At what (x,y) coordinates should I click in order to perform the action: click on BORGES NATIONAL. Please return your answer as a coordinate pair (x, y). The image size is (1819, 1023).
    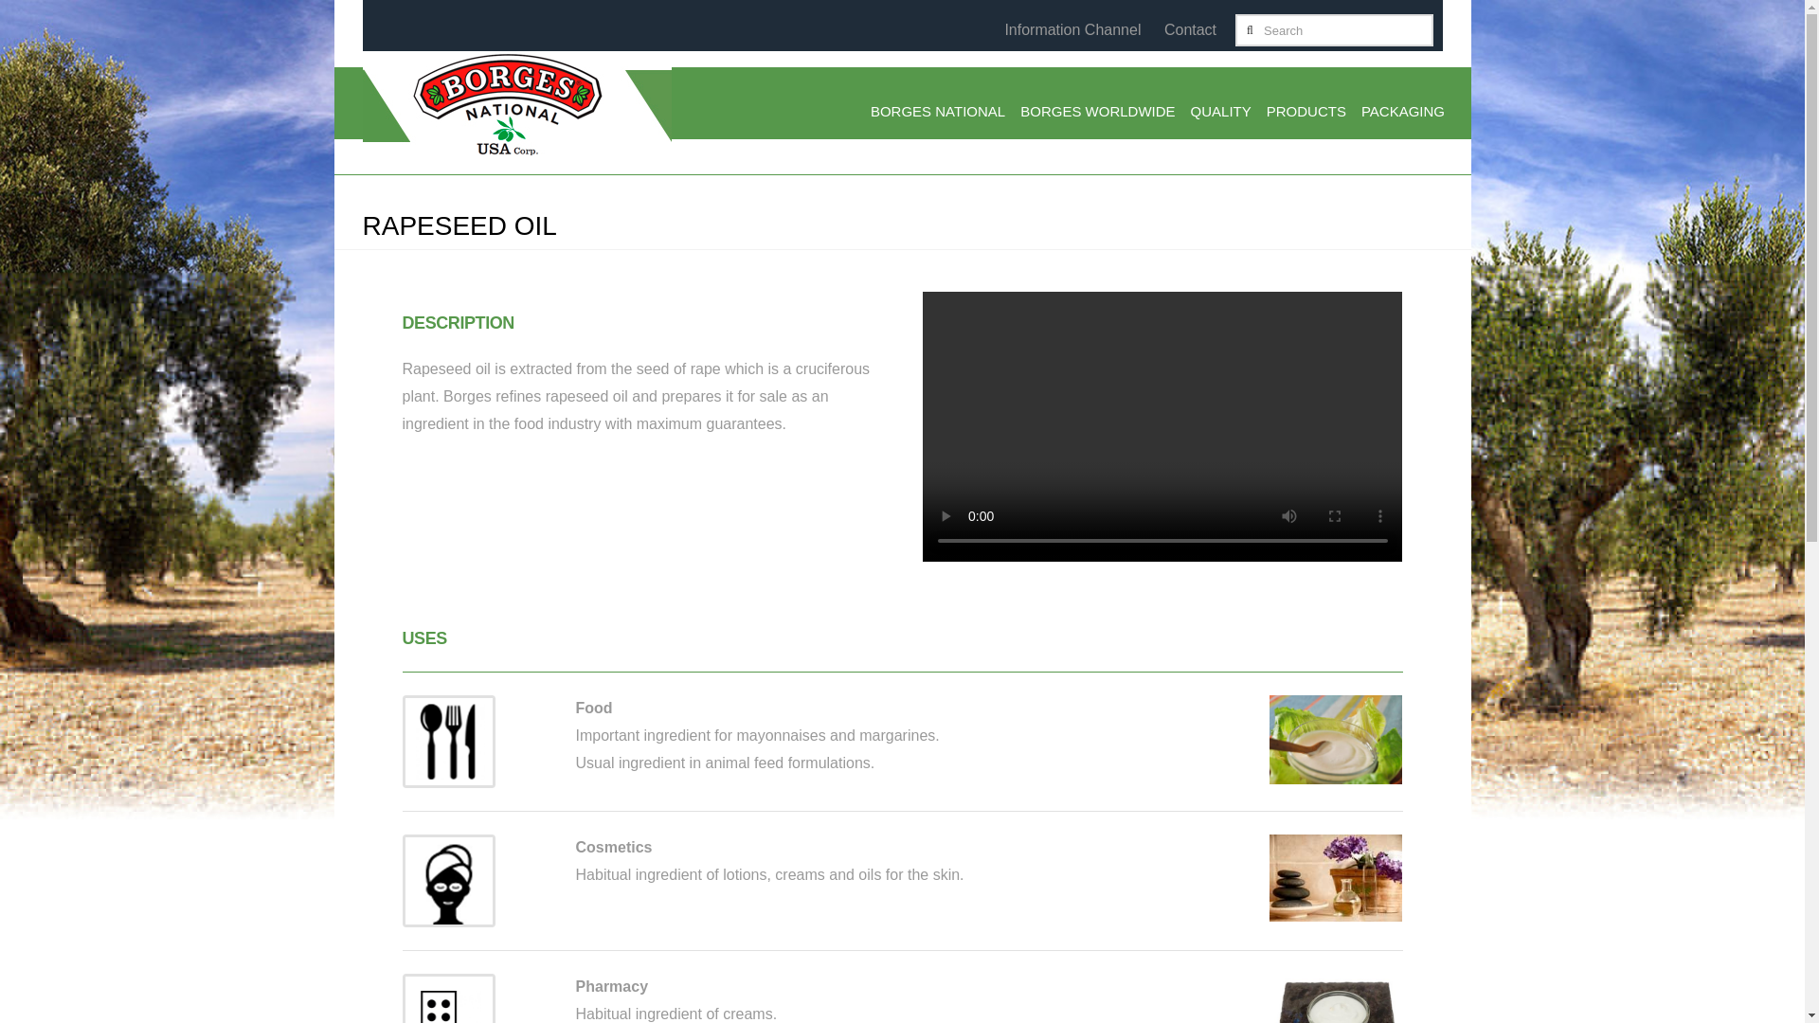
    Looking at the image, I should click on (938, 114).